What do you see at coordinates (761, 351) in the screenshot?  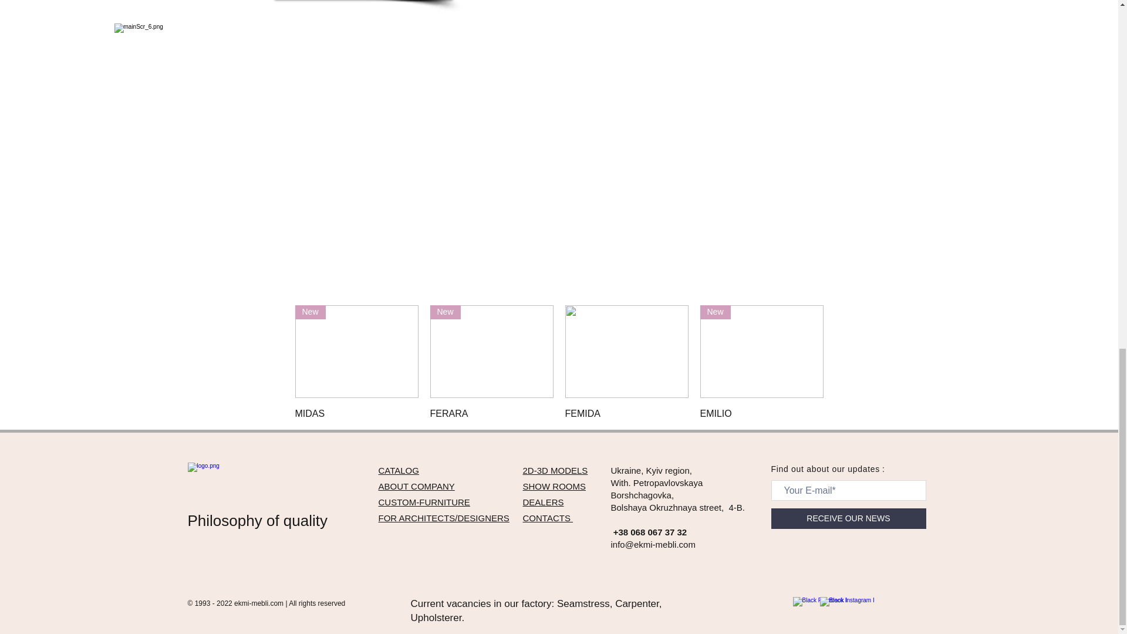 I see `New` at bounding box center [761, 351].